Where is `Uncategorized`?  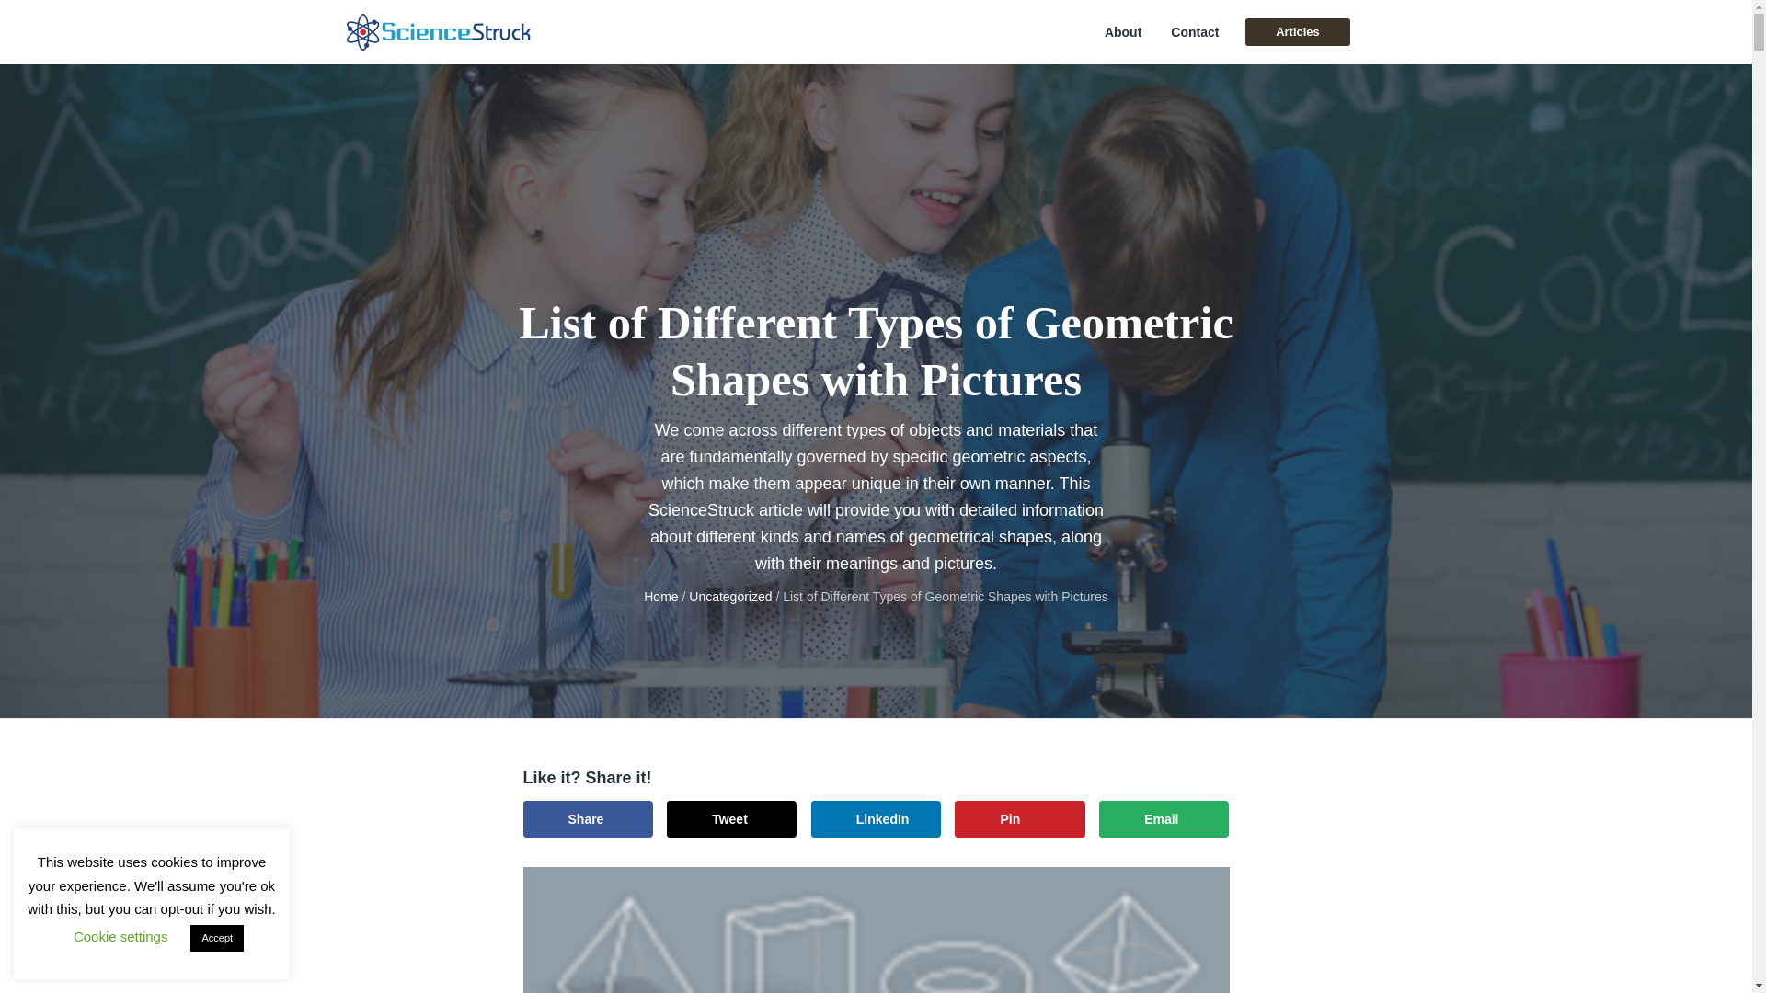
Uncategorized is located at coordinates (730, 596).